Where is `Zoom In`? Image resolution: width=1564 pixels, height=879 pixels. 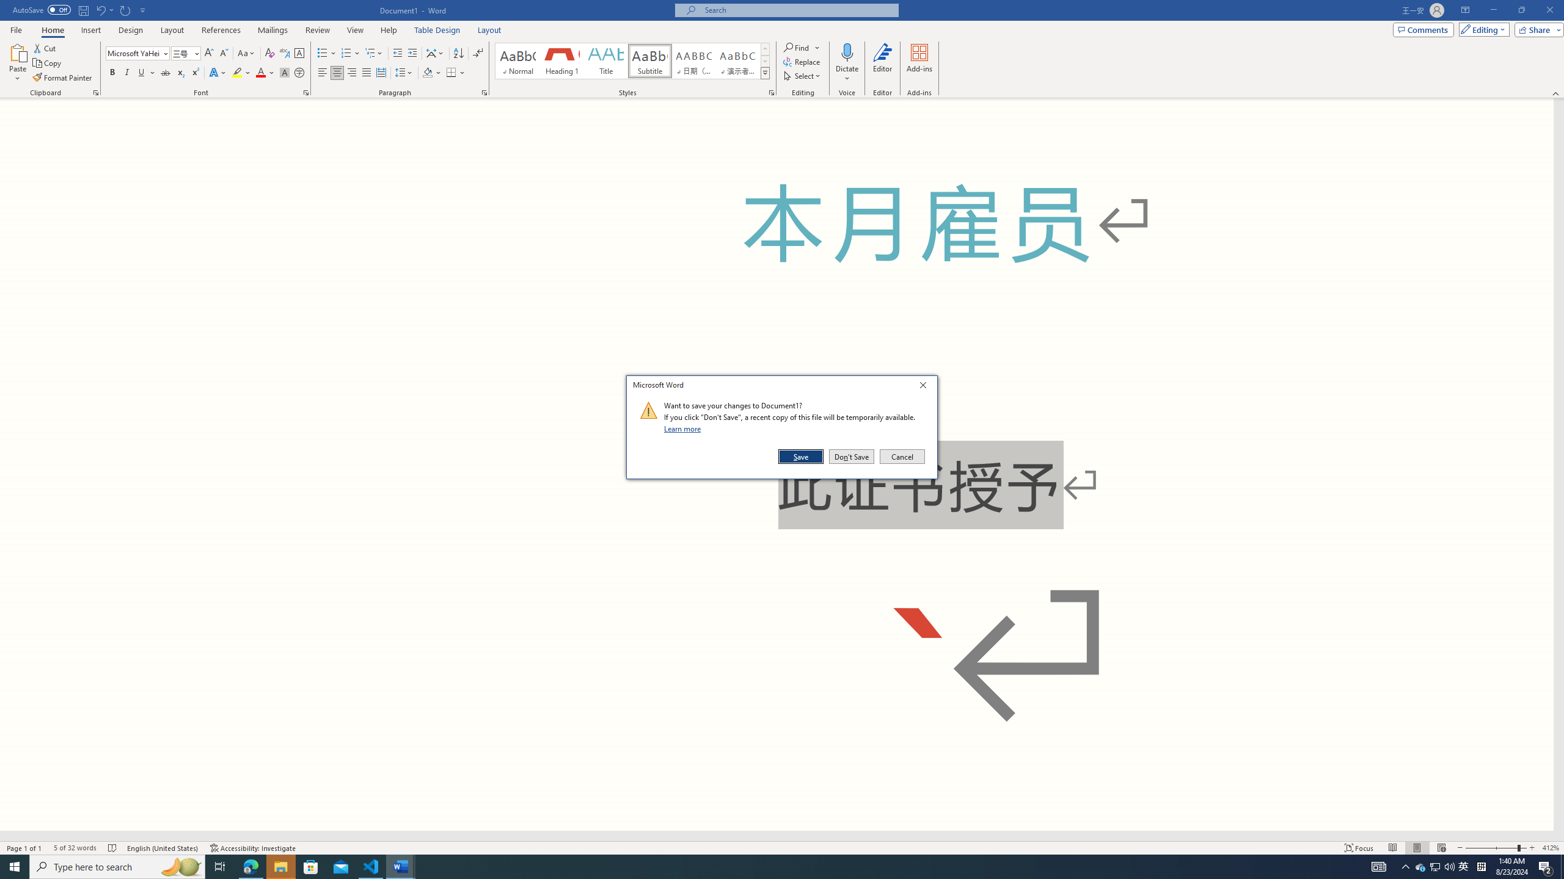 Zoom In is located at coordinates (1532, 848).